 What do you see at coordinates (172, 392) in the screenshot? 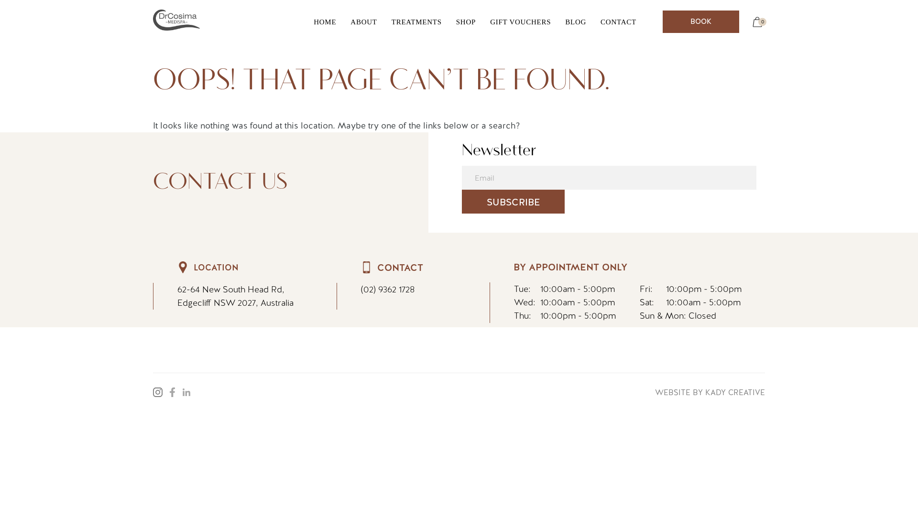
I see `Facebook` at bounding box center [172, 392].